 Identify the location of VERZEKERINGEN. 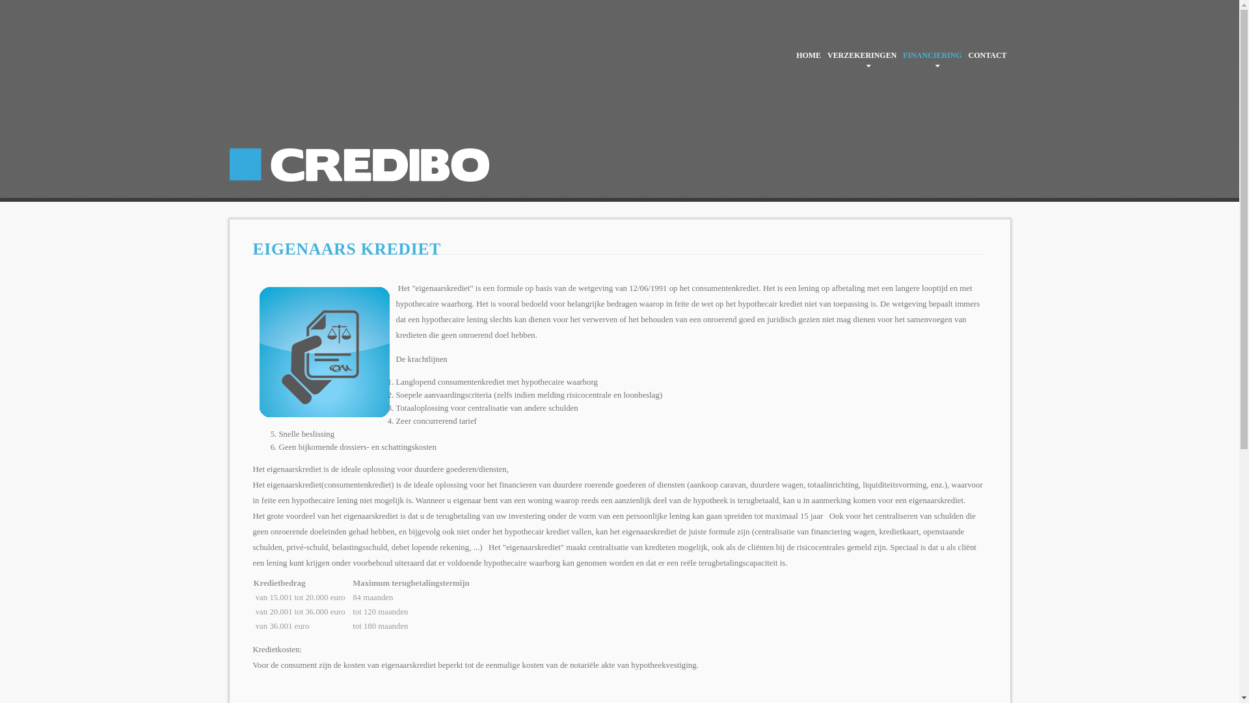
(862, 55).